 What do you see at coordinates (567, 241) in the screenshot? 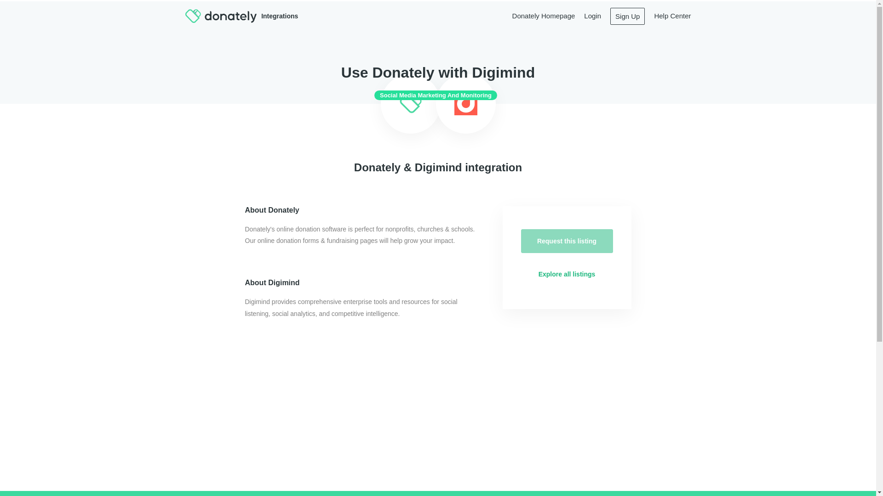
I see `Request this listing` at bounding box center [567, 241].